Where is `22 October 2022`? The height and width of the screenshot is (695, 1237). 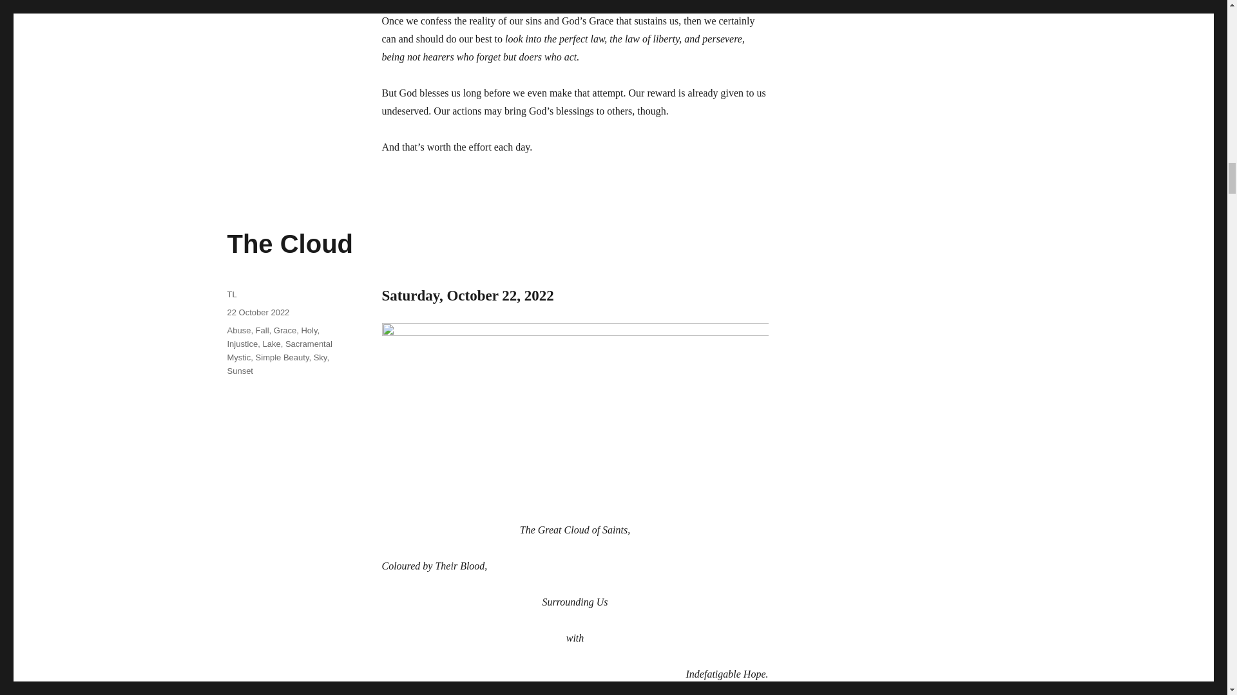
22 October 2022 is located at coordinates (258, 312).